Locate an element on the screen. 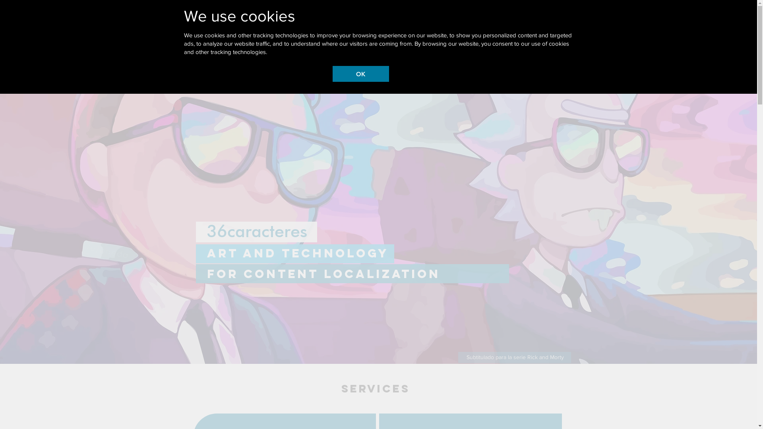  Portfolio is located at coordinates (472, 15).